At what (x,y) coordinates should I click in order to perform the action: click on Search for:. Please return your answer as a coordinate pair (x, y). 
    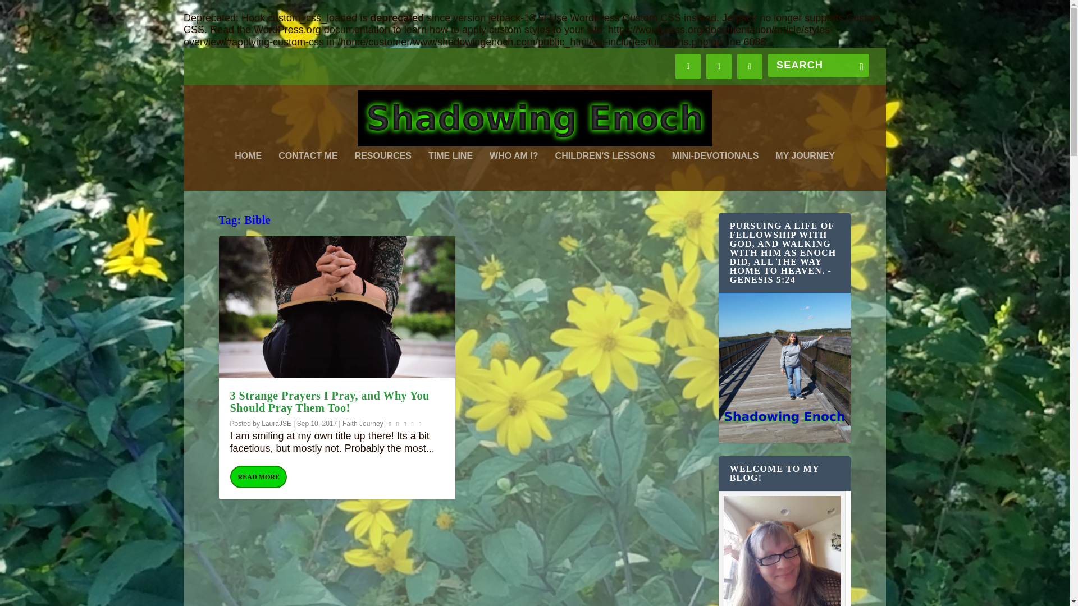
    Looking at the image, I should click on (818, 65).